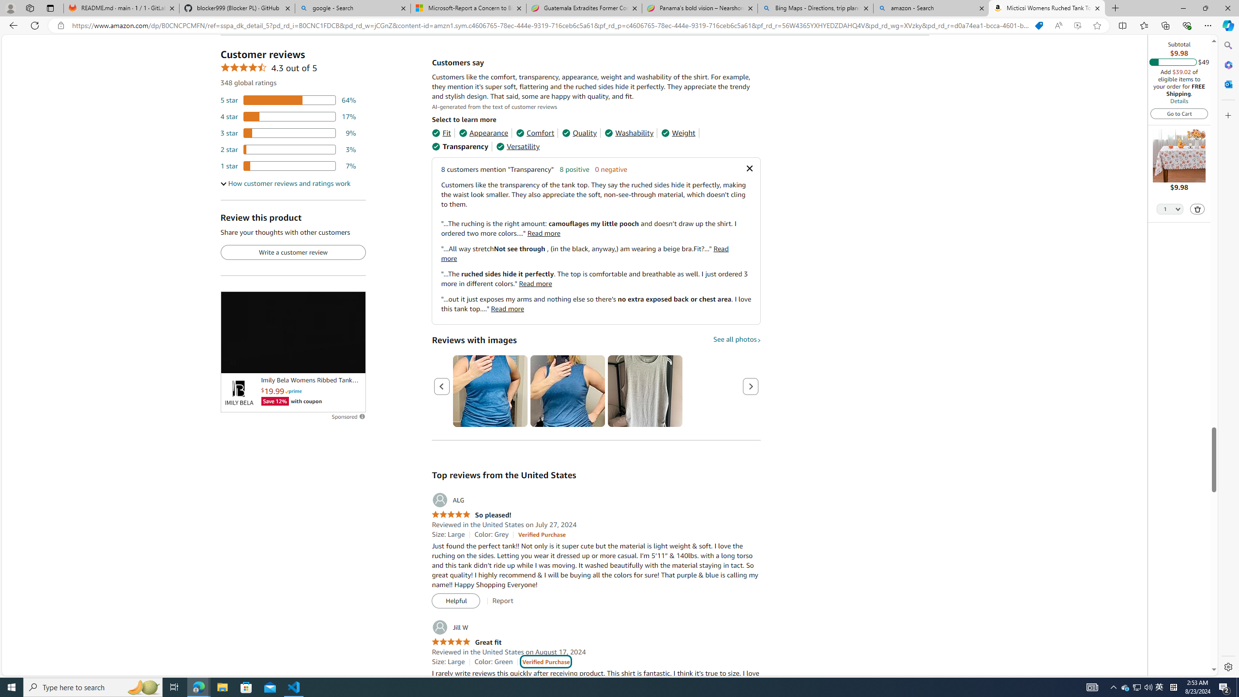 Image resolution: width=1239 pixels, height=697 pixels. I want to click on See all photos, so click(737, 340).